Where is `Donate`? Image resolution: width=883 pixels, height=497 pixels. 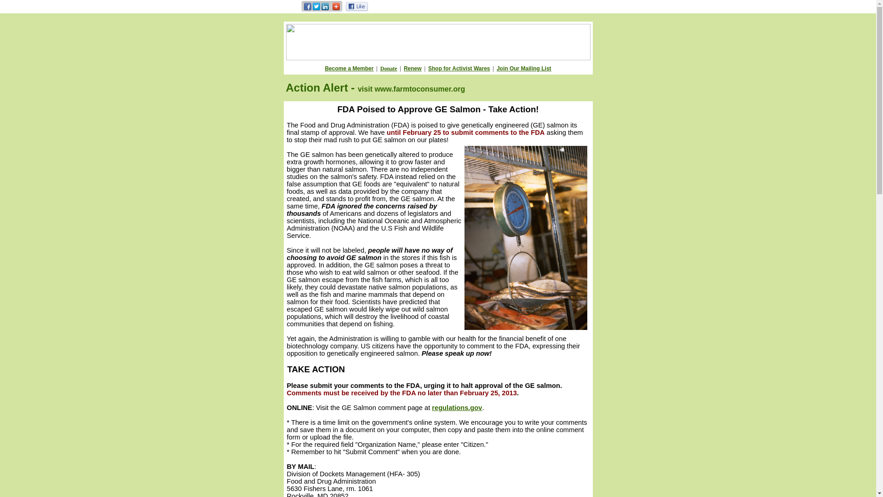
Donate is located at coordinates (389, 68).